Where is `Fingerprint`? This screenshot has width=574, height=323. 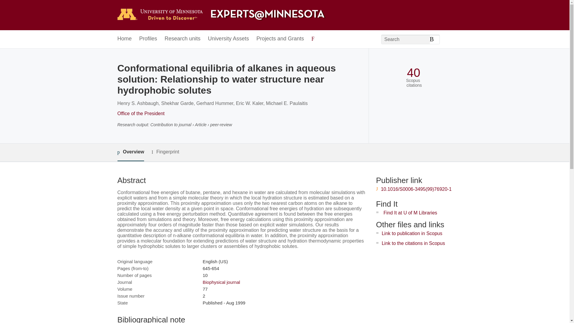 Fingerprint is located at coordinates (165, 152).